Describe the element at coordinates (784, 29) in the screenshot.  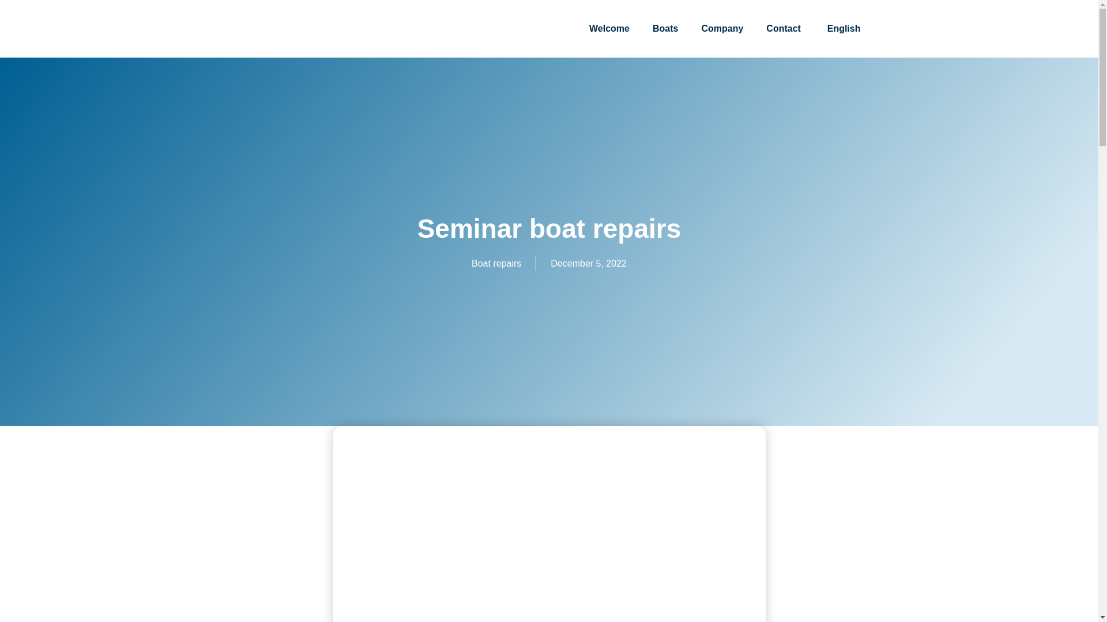
I see `Contact` at that location.